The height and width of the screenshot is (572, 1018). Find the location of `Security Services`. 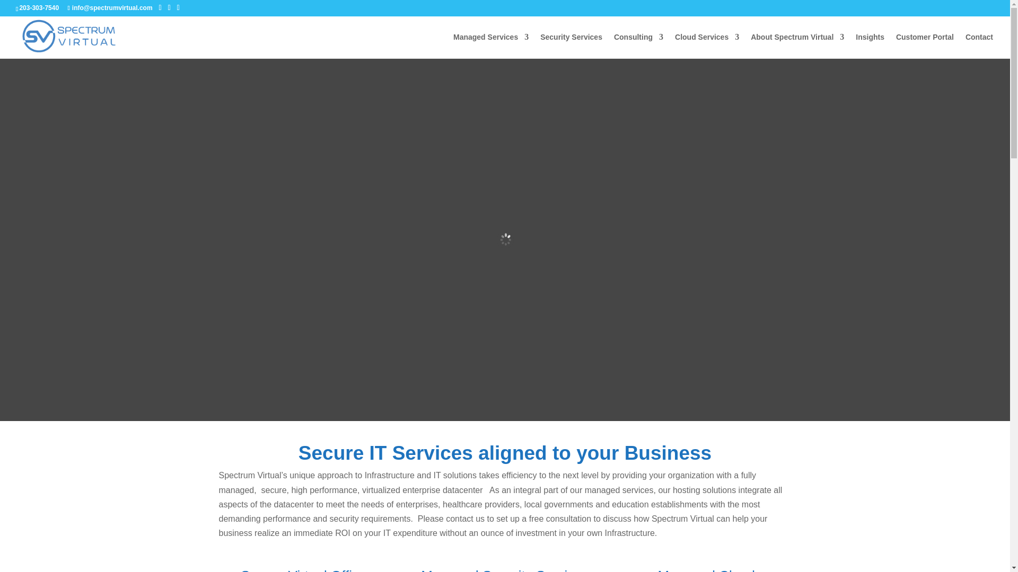

Security Services is located at coordinates (572, 46).